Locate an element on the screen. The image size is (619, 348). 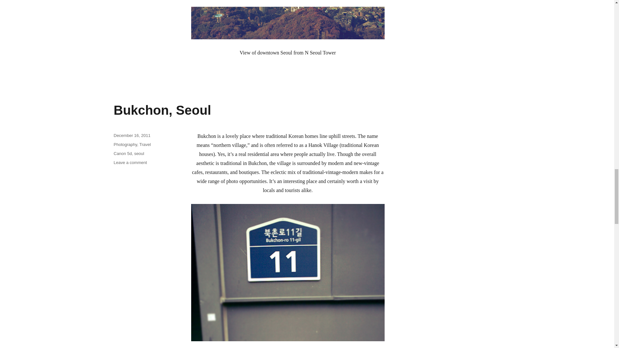
December 16, 2011 is located at coordinates (132, 135).